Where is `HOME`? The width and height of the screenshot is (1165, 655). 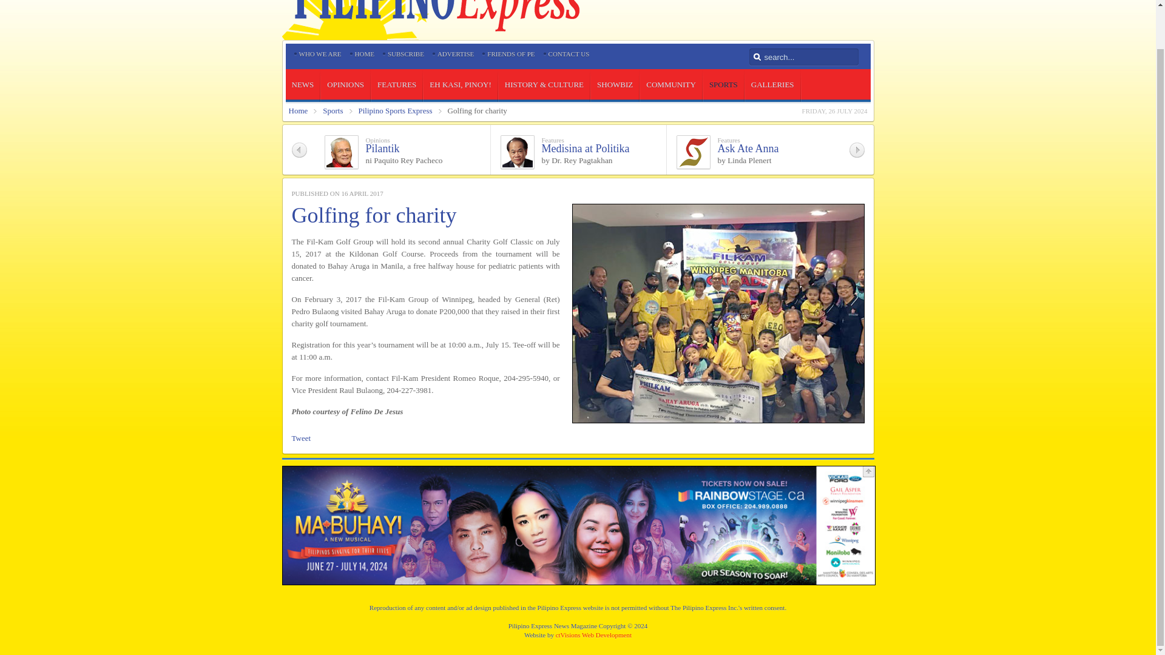 HOME is located at coordinates (364, 53).